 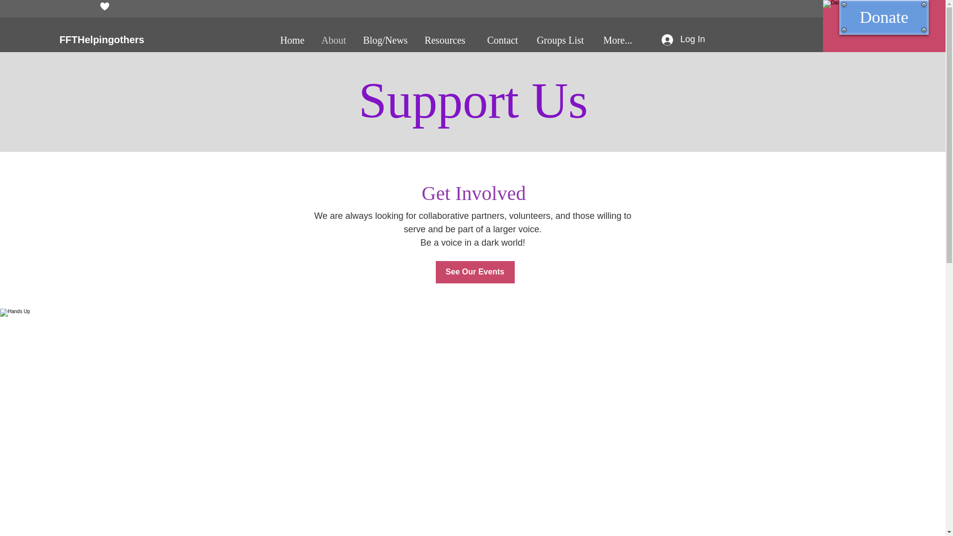 What do you see at coordinates (682, 39) in the screenshot?
I see `Log In` at bounding box center [682, 39].